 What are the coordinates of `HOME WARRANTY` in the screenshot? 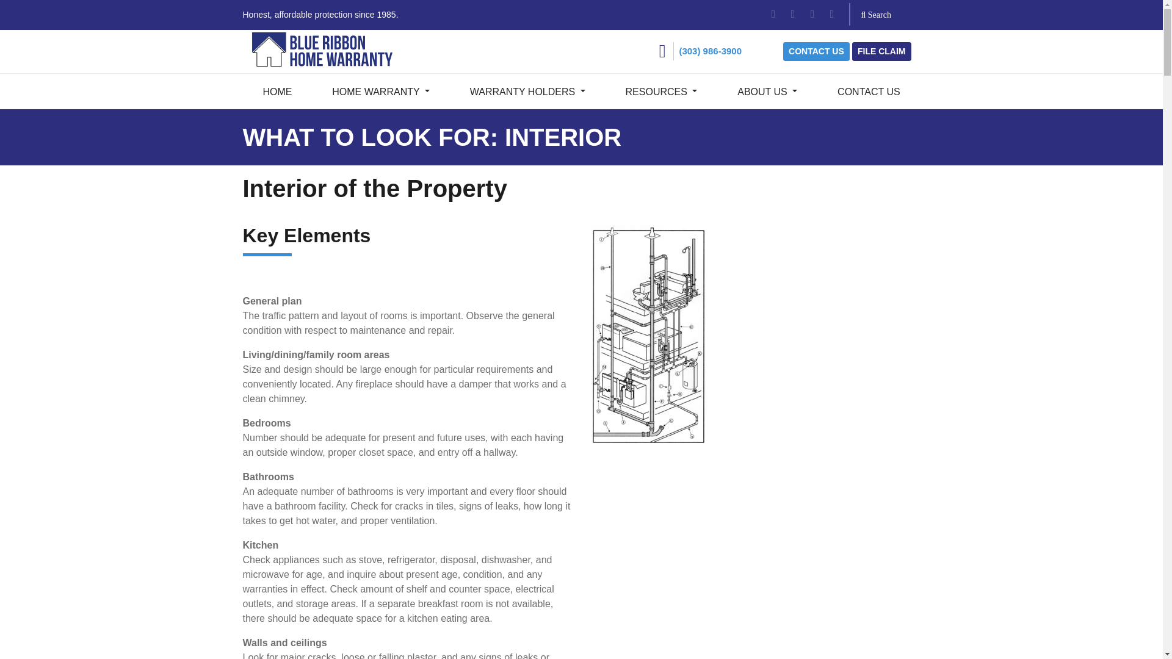 It's located at (380, 90).